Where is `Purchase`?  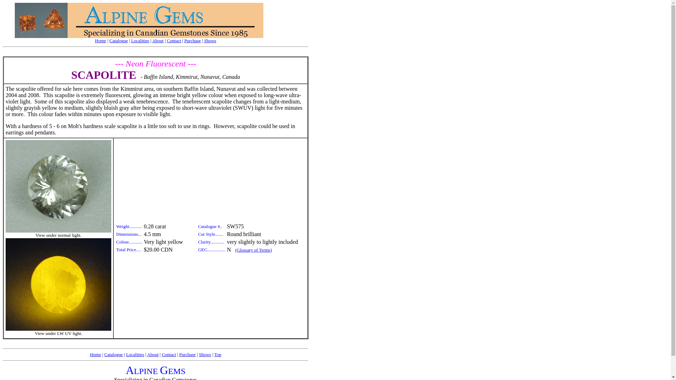
Purchase is located at coordinates (187, 355).